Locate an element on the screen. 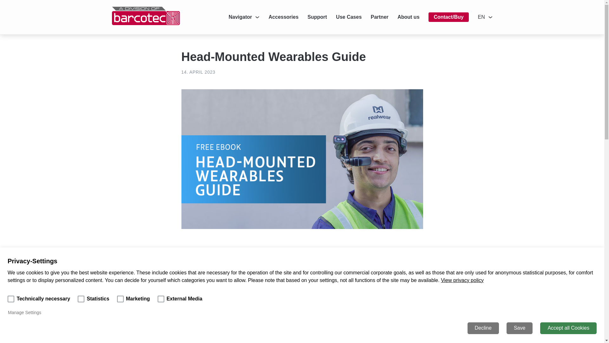  RealWear is located at coordinates (145, 23).